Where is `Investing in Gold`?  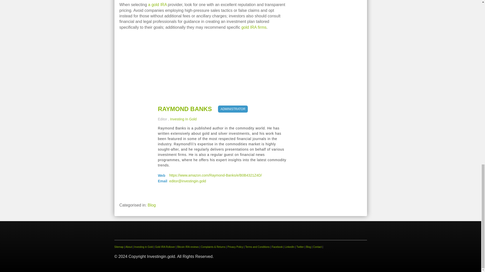
Investing in Gold is located at coordinates (143, 247).